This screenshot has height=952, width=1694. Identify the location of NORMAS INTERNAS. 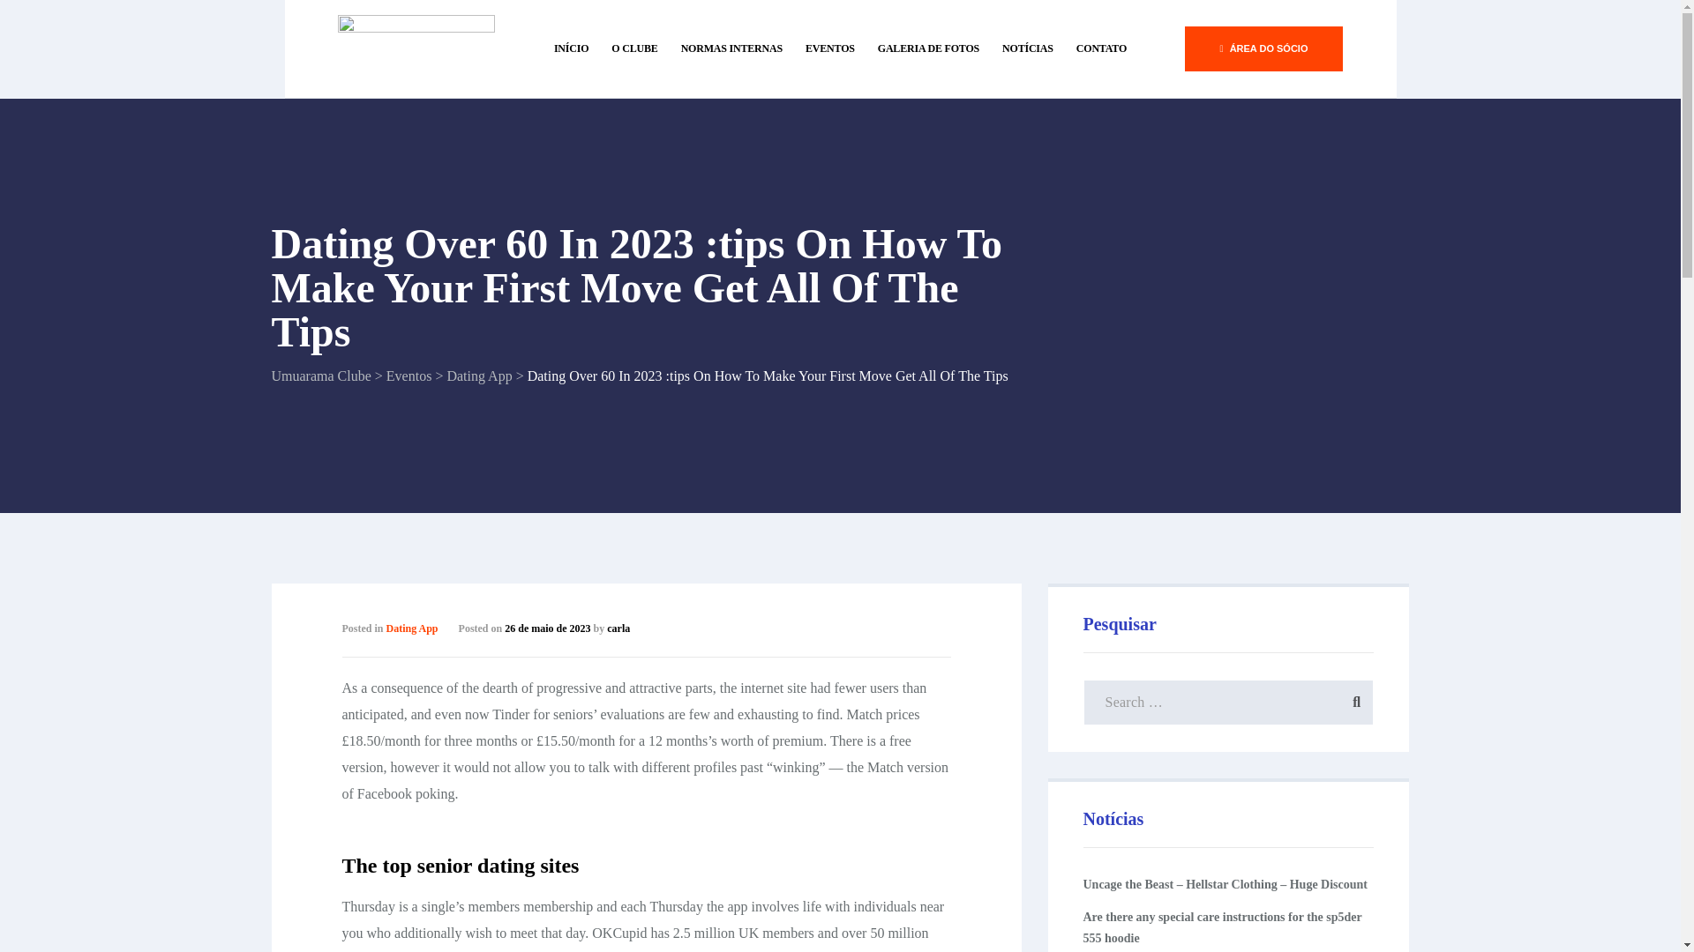
(731, 48).